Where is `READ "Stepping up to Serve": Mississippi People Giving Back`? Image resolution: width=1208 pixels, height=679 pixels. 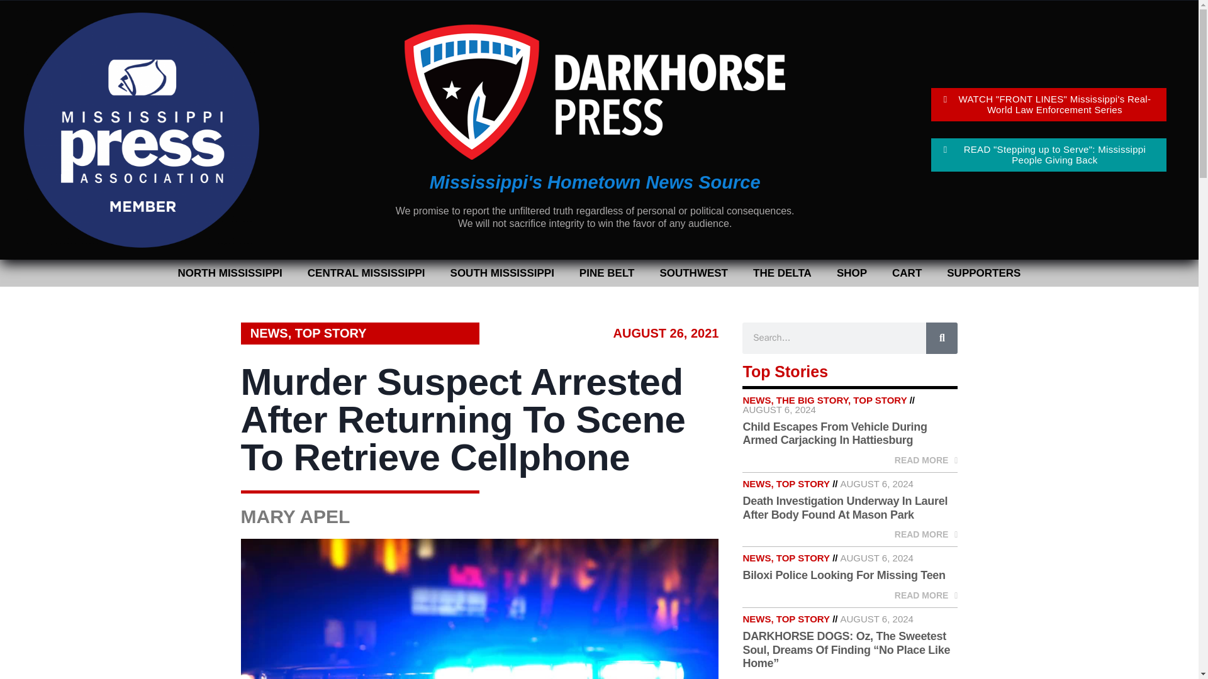
READ "Stepping up to Serve": Mississippi People Giving Back is located at coordinates (1049, 155).